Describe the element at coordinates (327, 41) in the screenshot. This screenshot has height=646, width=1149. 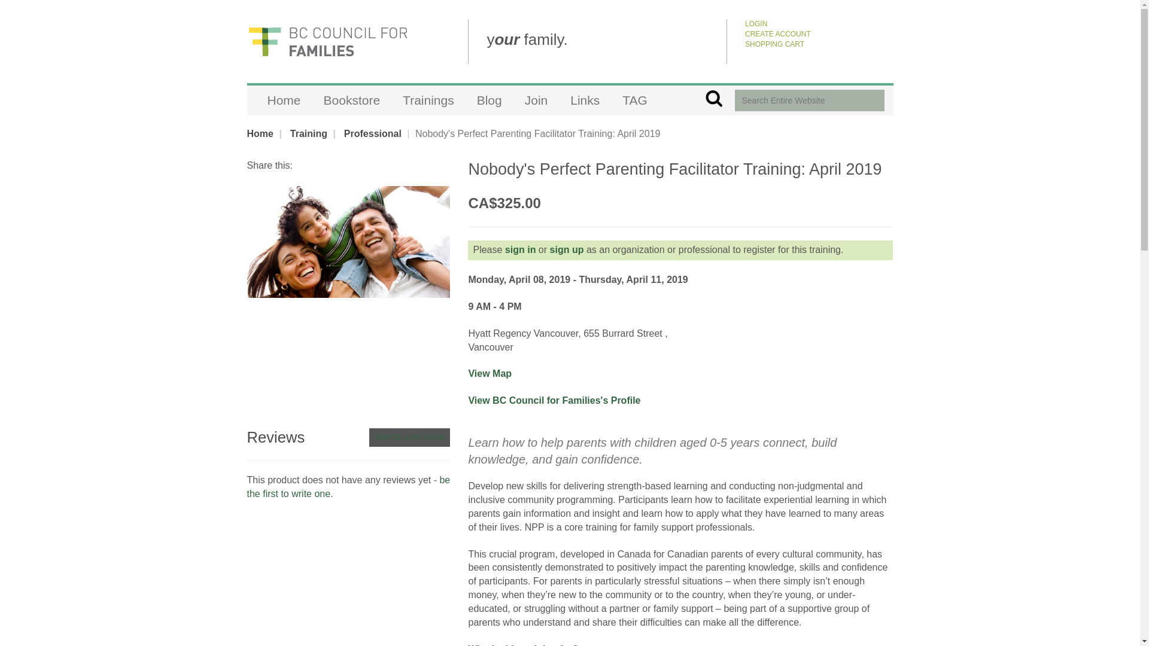
I see `BCCF Shop` at that location.